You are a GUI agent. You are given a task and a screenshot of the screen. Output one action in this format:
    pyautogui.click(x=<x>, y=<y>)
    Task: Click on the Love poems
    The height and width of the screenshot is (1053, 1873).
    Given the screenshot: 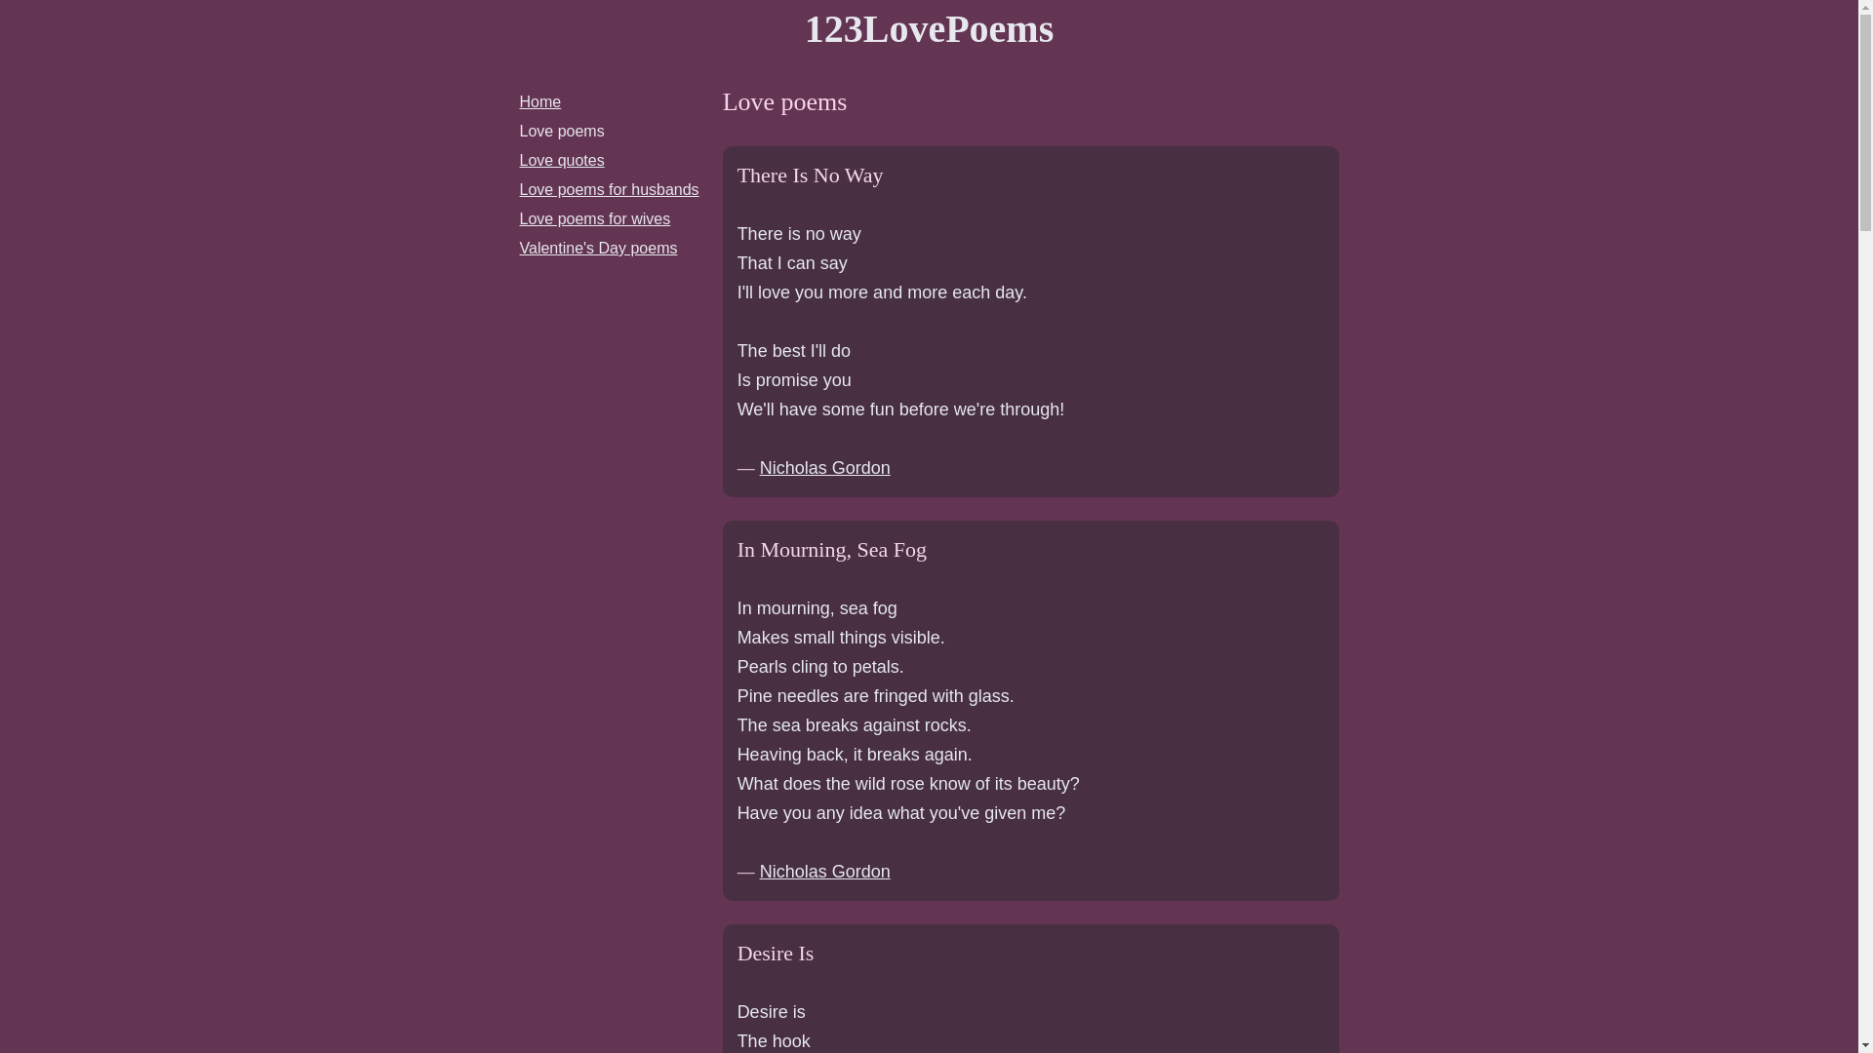 What is the action you would take?
    pyautogui.click(x=562, y=131)
    